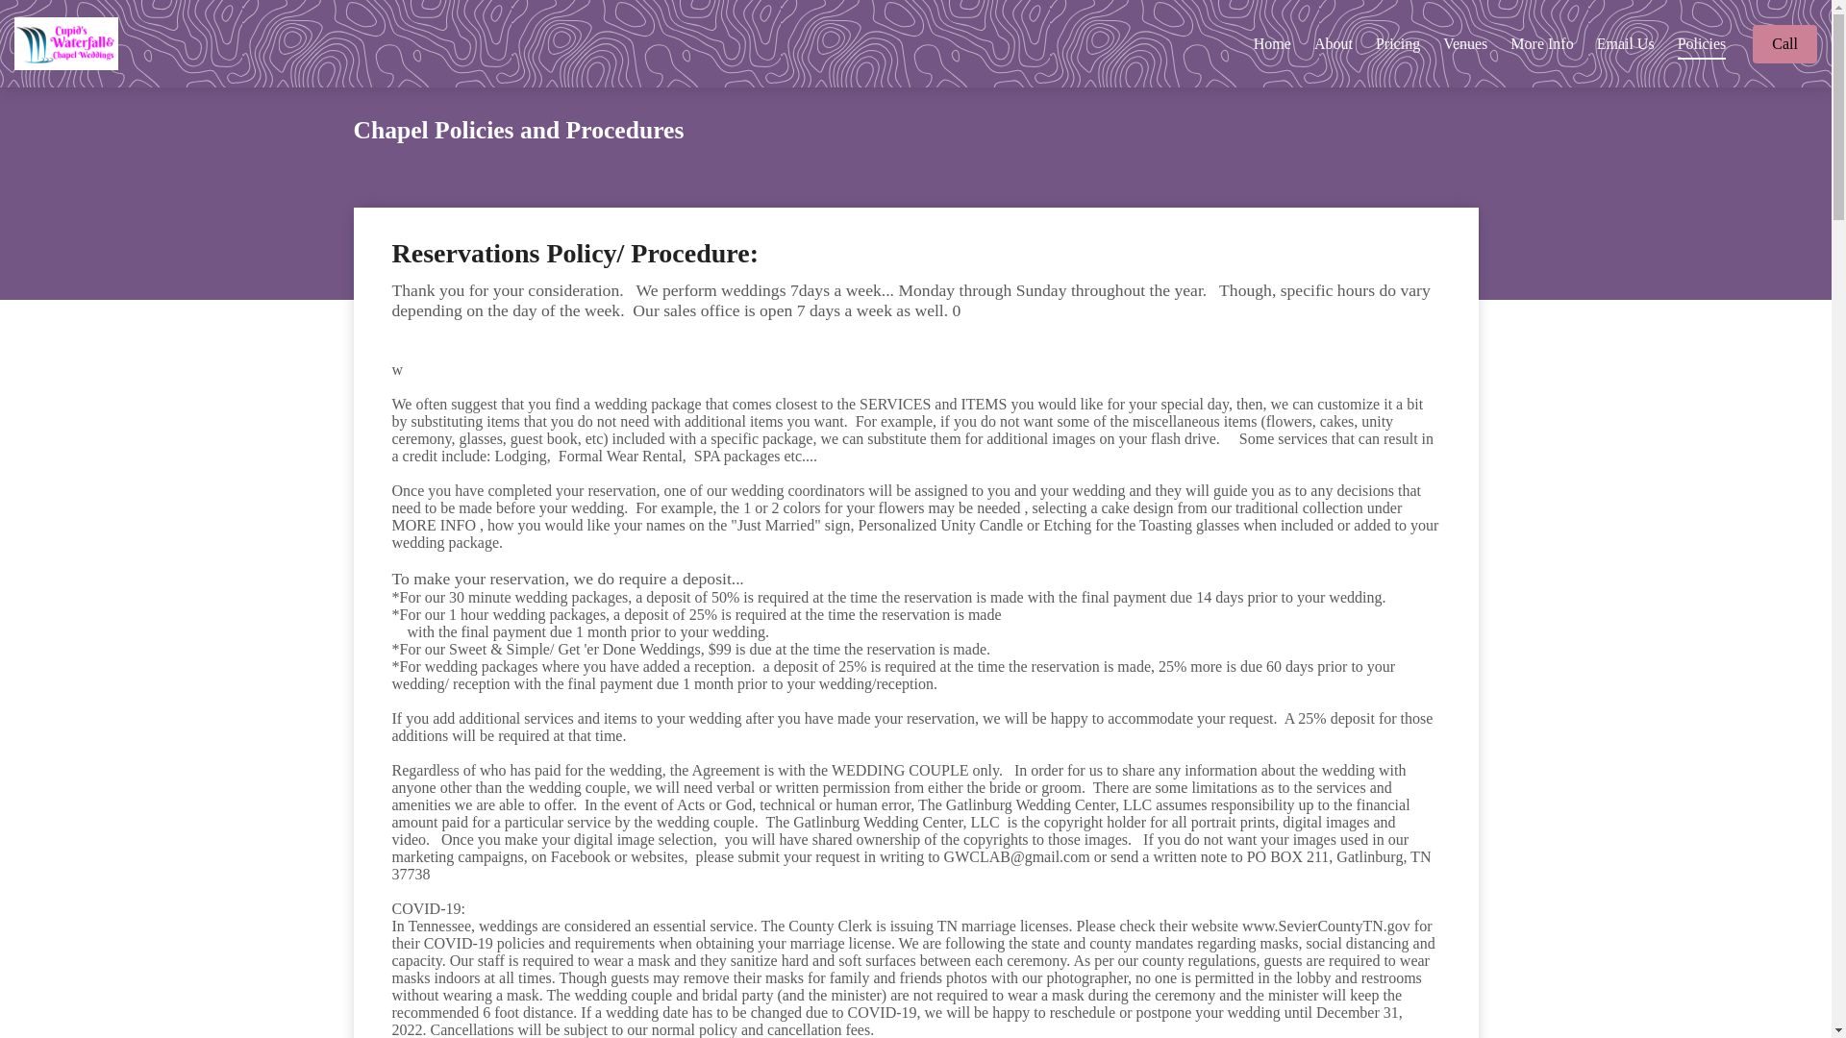  Describe the element at coordinates (1465, 42) in the screenshot. I see `Venues` at that location.